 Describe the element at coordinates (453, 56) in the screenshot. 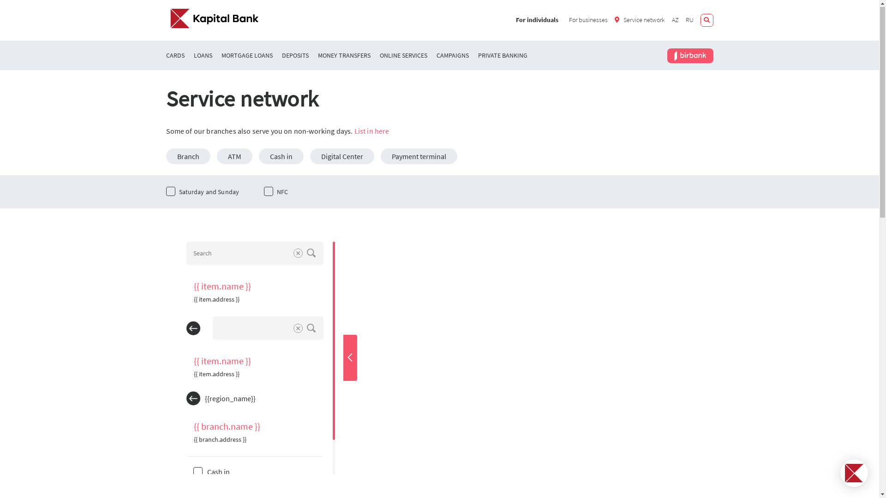

I see `CAMPAIGNS` at that location.